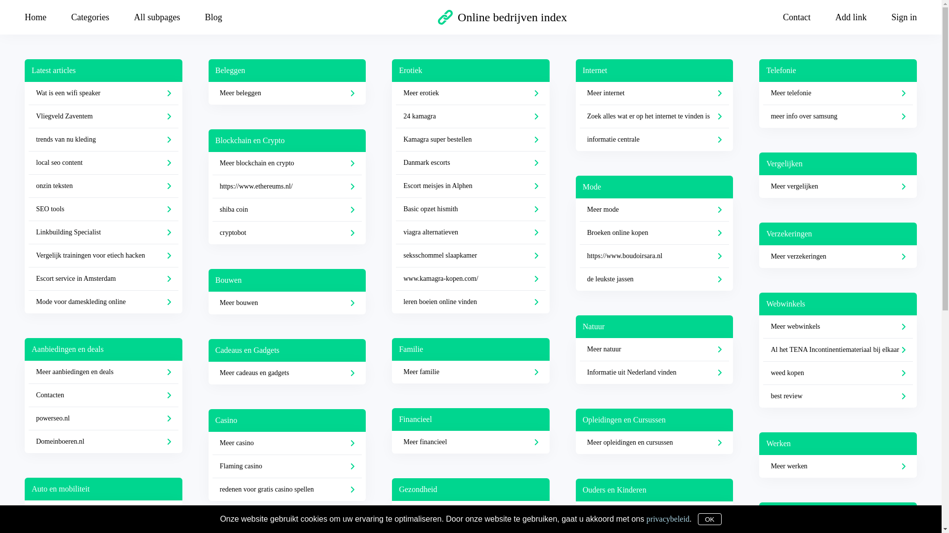 The image size is (949, 533). I want to click on Danmark escorts, so click(471, 163).